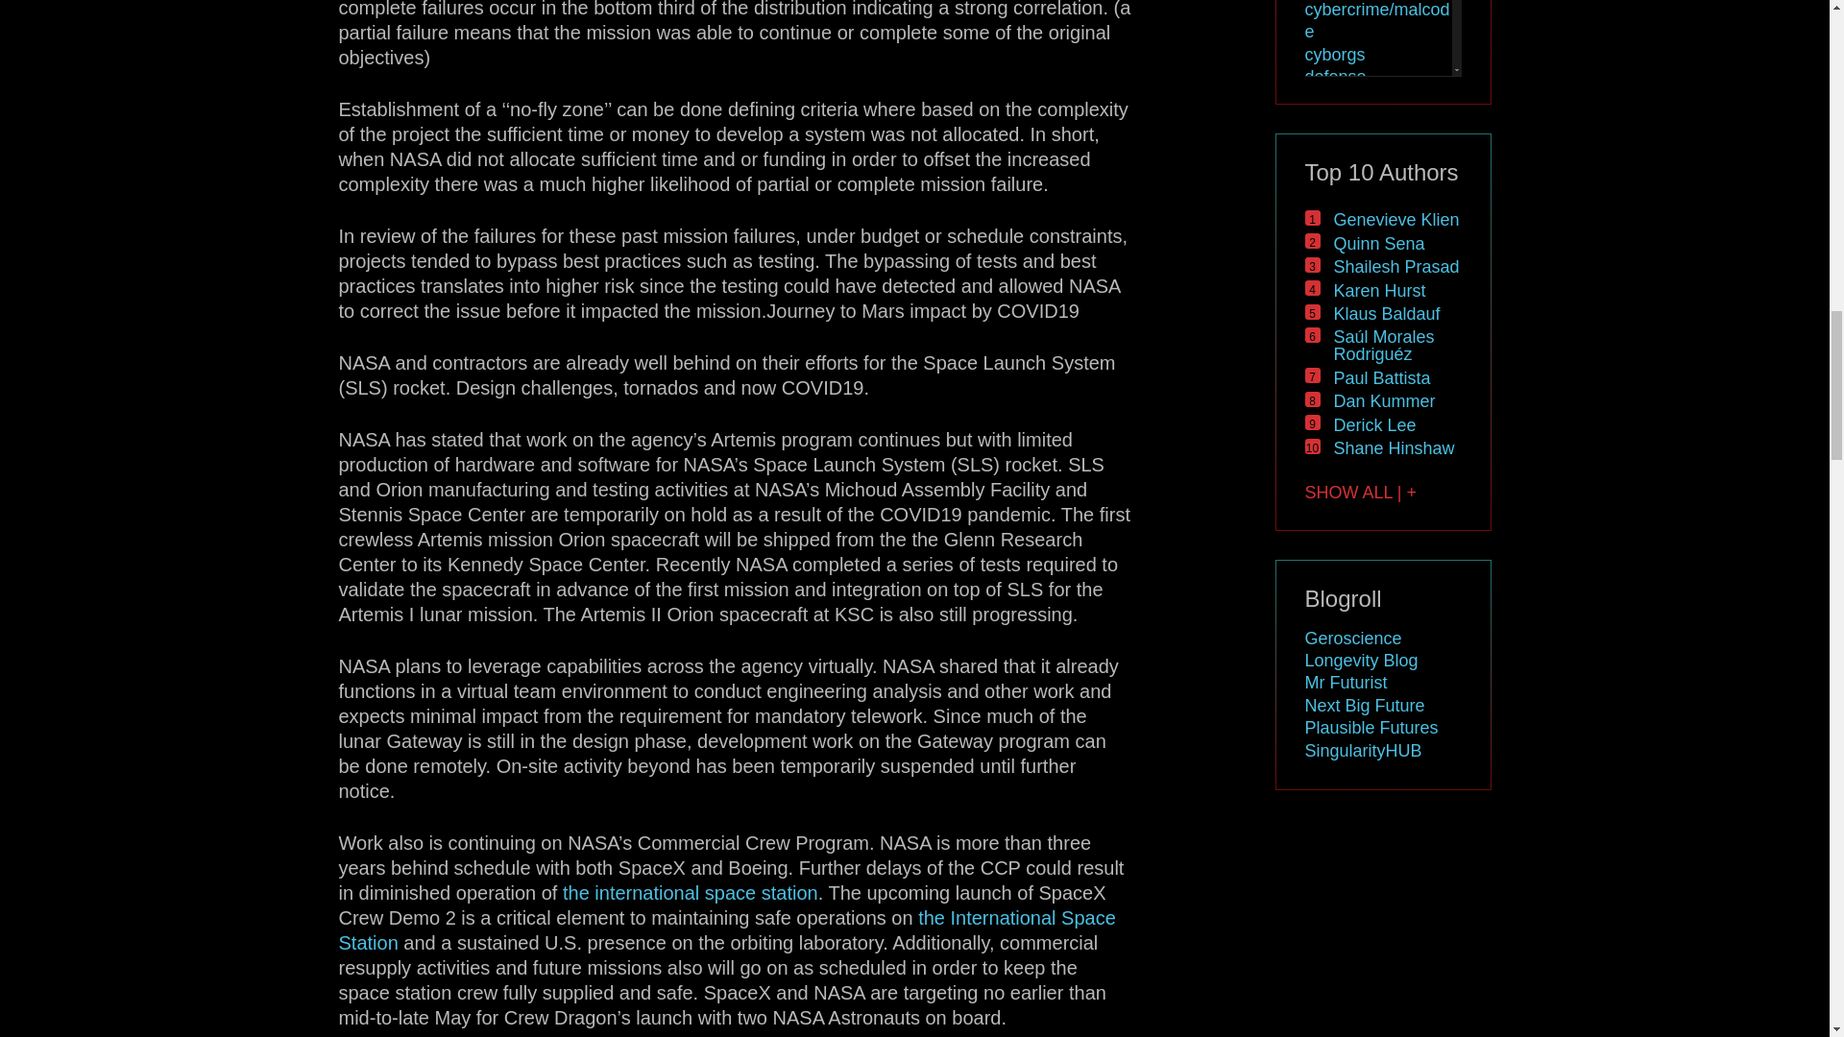 This screenshot has height=1037, width=1844. I want to click on 4292 posts by Karen Hurst, so click(1379, 290).